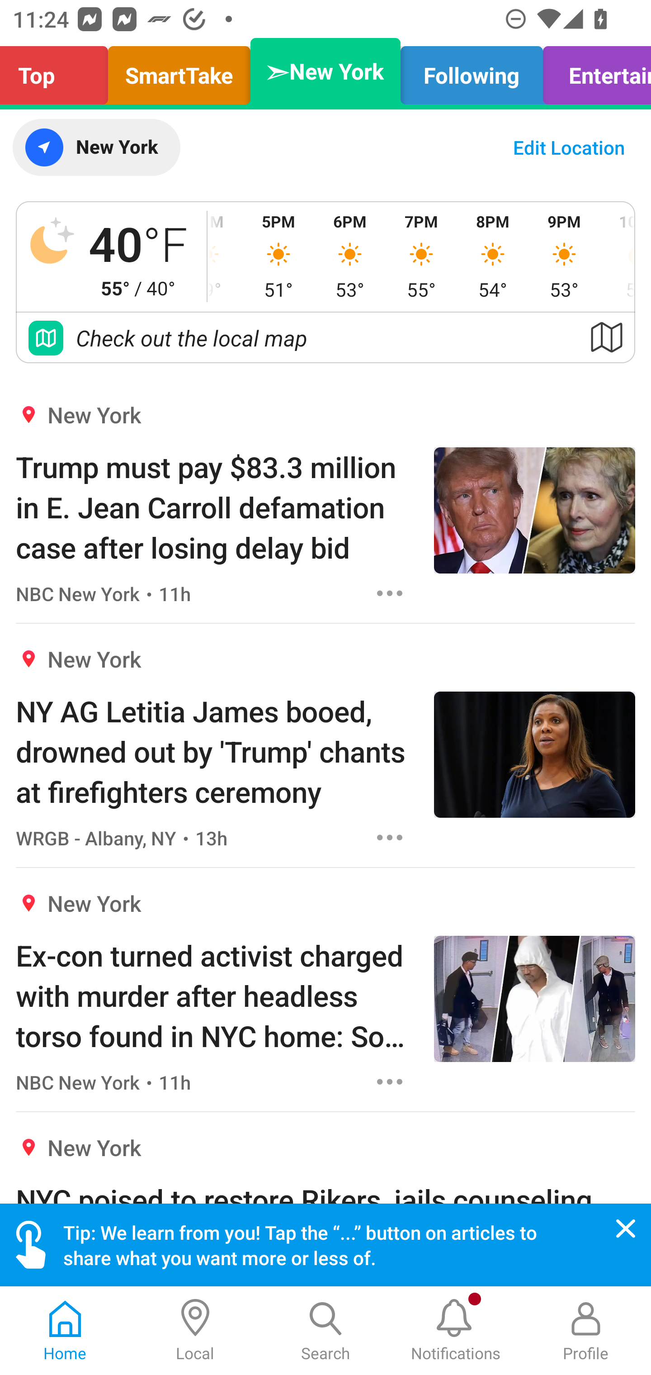  What do you see at coordinates (586, 1331) in the screenshot?
I see `Profile` at bounding box center [586, 1331].